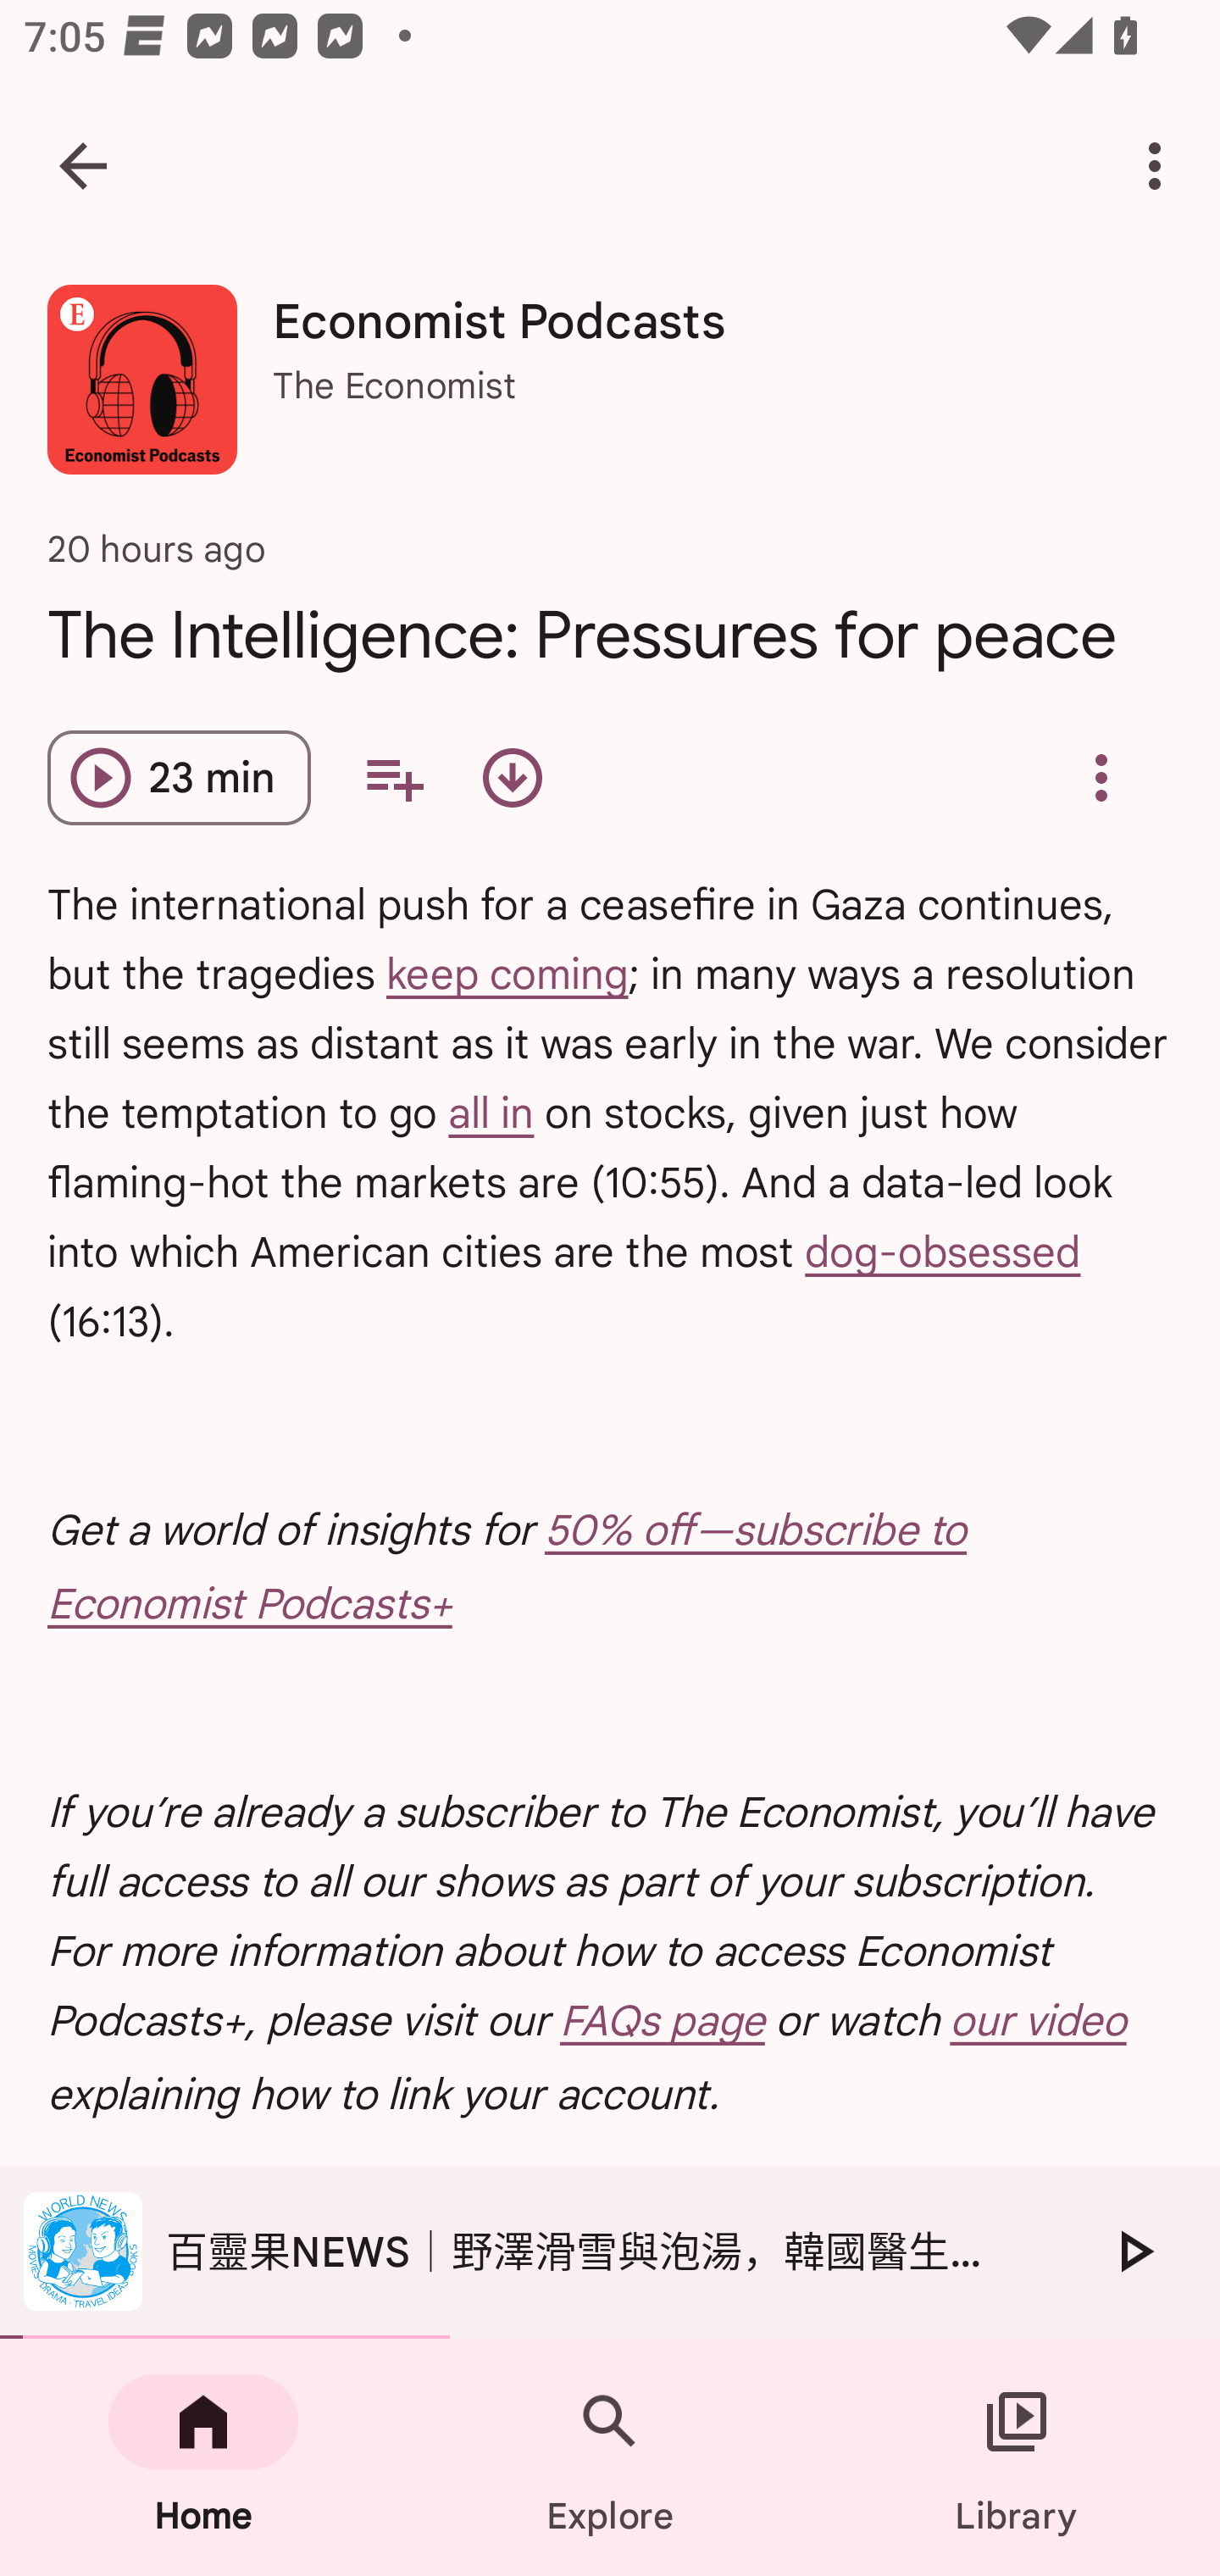 Image resolution: width=1220 pixels, height=2576 pixels. Describe the element at coordinates (393, 778) in the screenshot. I see `Add to your queue` at that location.